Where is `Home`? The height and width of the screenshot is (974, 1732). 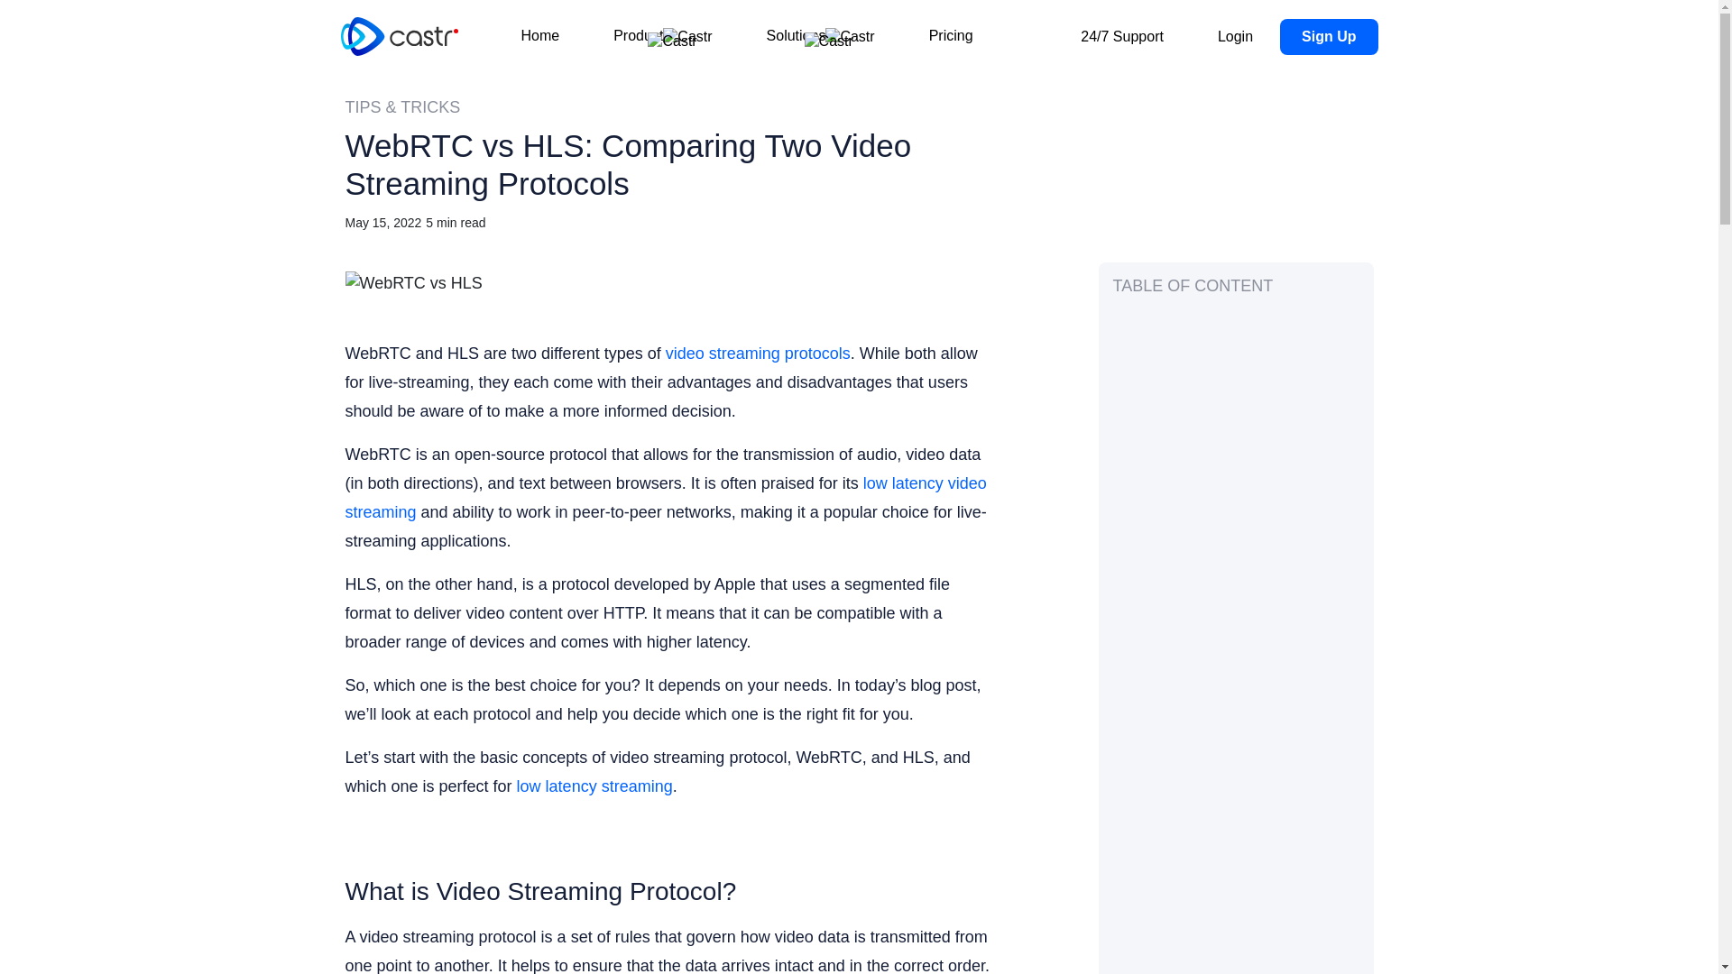 Home is located at coordinates (539, 36).